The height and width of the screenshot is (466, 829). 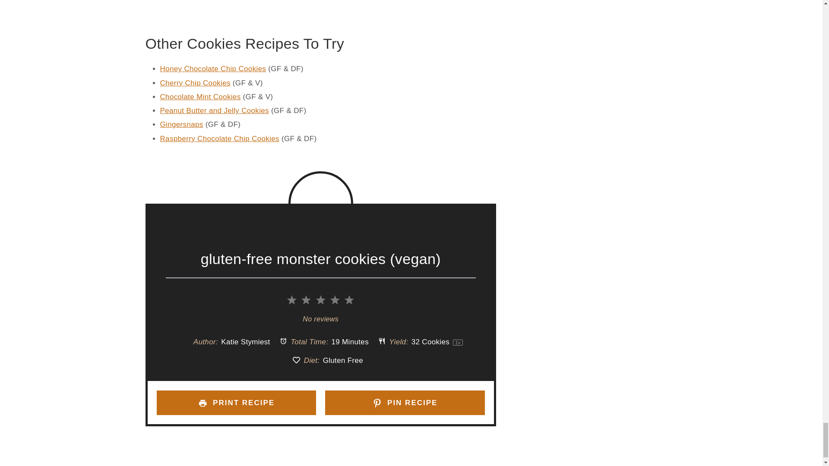 What do you see at coordinates (195, 83) in the screenshot?
I see `Cherry Chip Cookies` at bounding box center [195, 83].